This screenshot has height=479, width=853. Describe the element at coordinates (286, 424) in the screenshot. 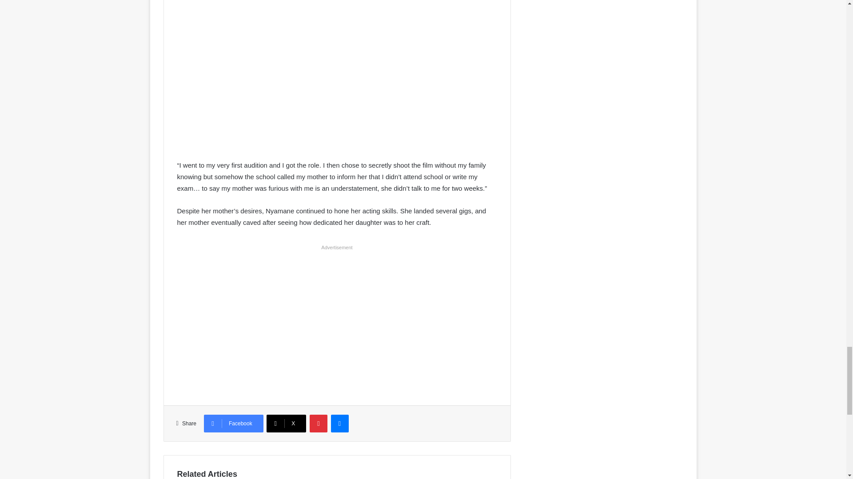

I see `X` at that location.